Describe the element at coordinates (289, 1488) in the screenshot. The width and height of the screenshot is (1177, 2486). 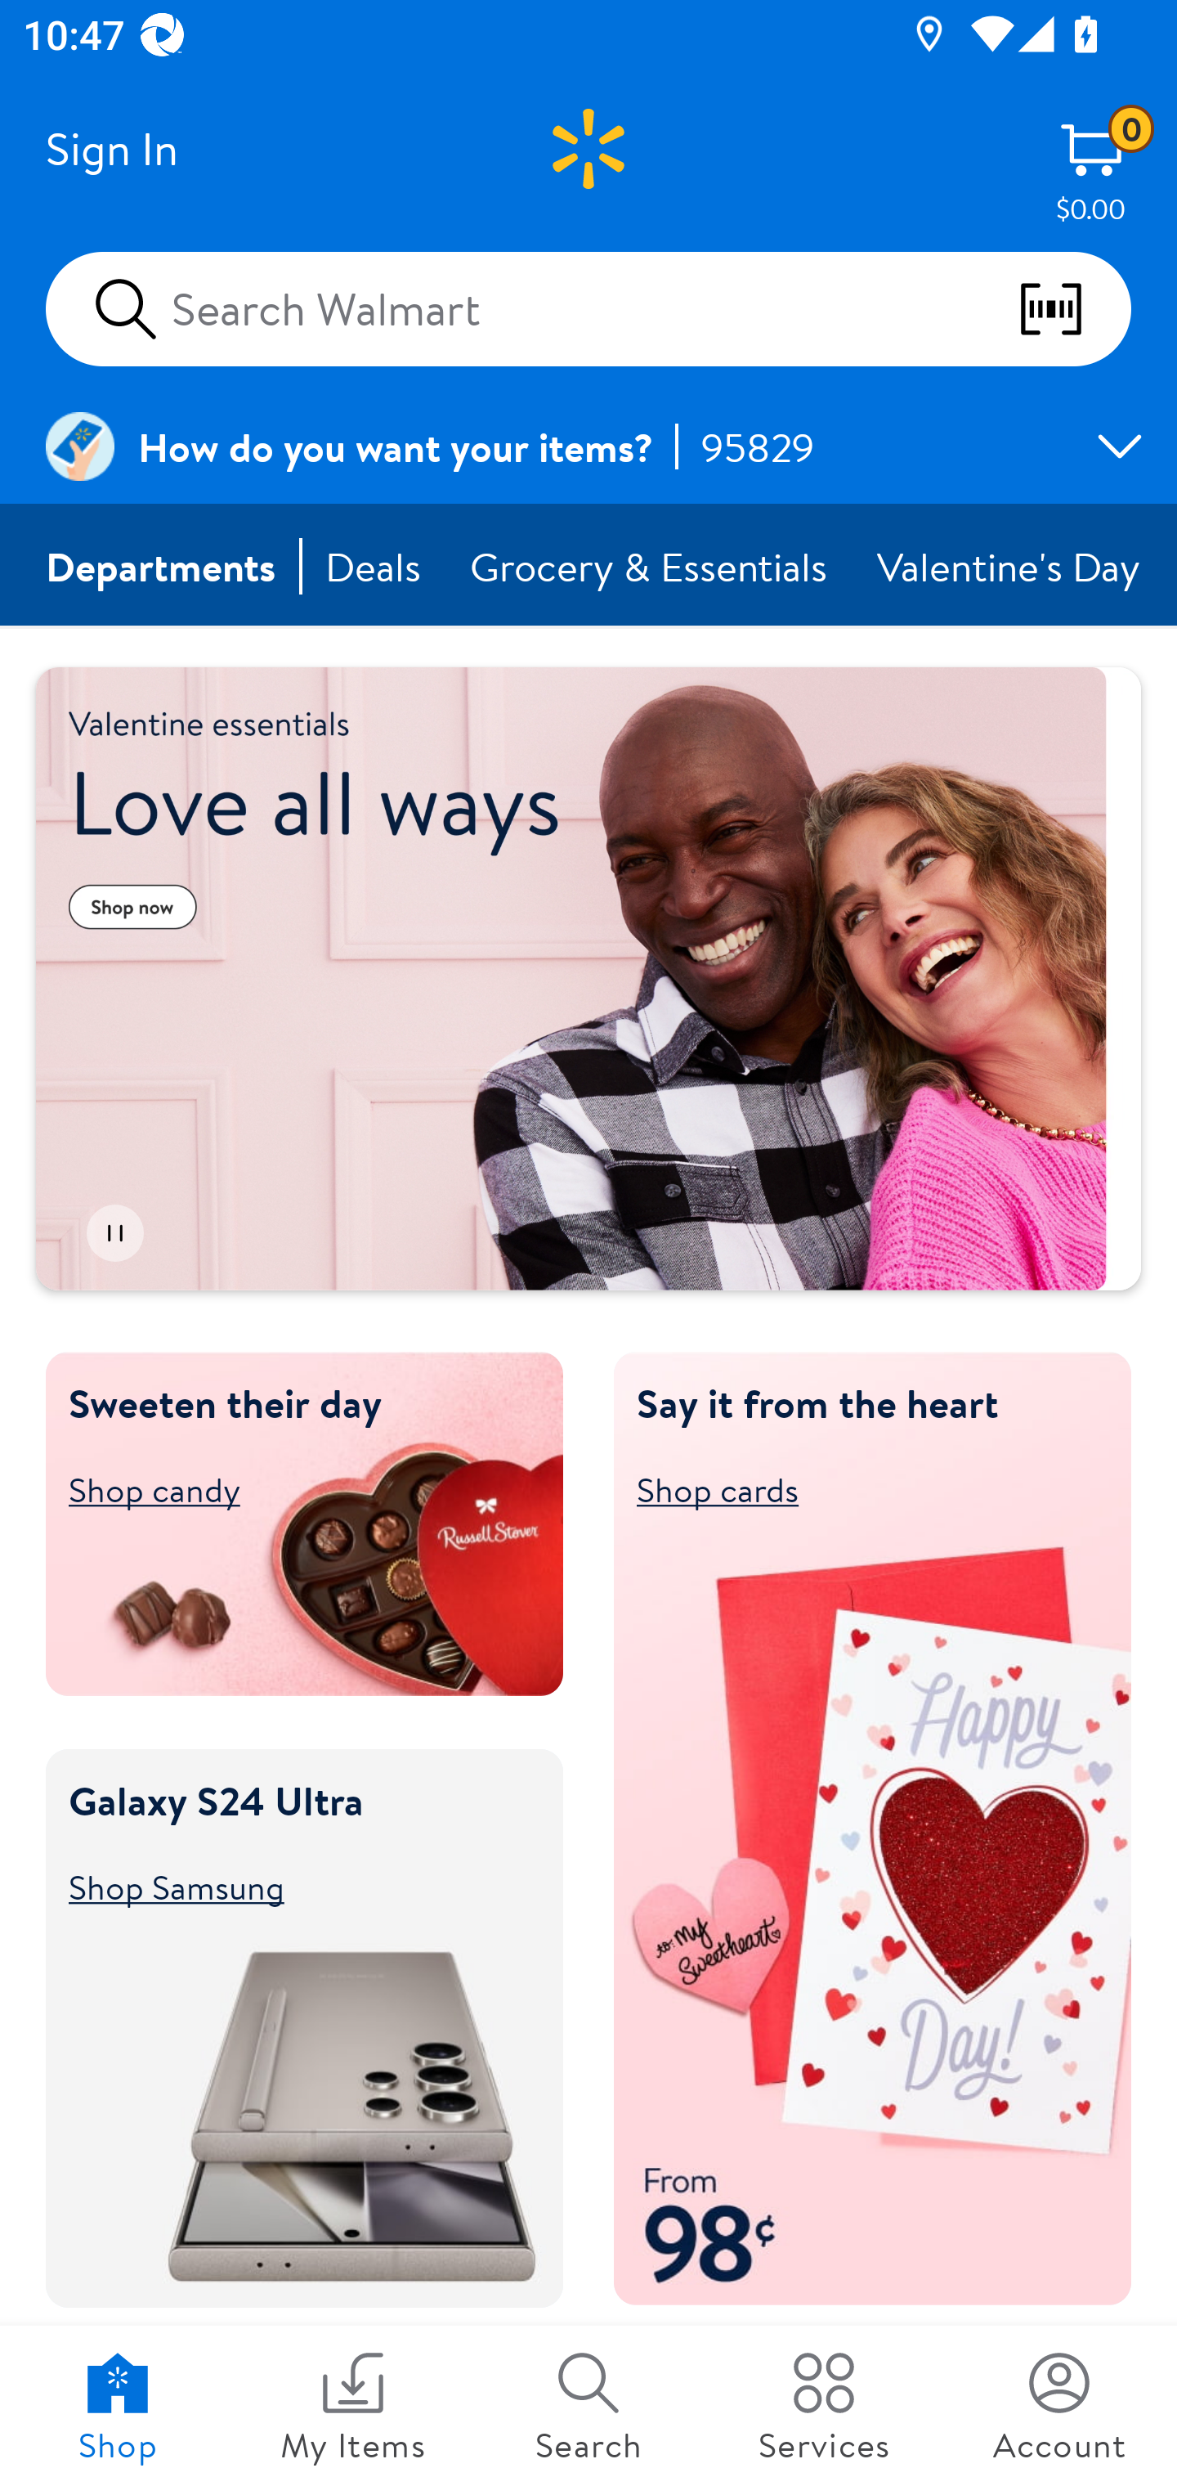
I see `Shop candy Shop candy Sweeten their day` at that location.